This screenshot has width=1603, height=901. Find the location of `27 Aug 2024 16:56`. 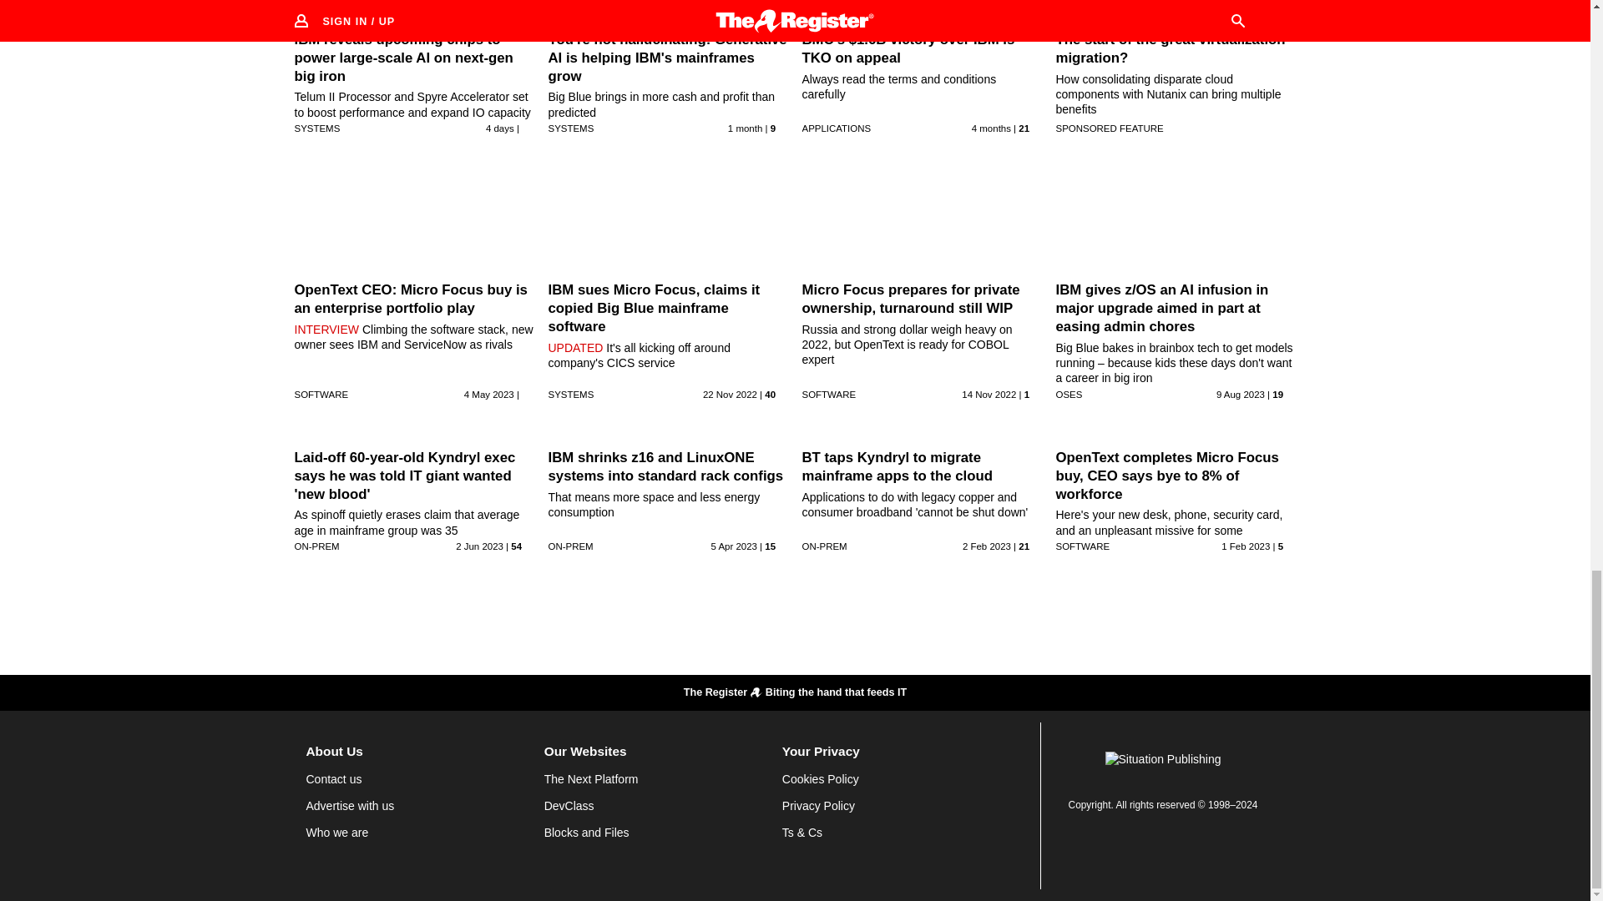

27 Aug 2024 16:56 is located at coordinates (499, 128).